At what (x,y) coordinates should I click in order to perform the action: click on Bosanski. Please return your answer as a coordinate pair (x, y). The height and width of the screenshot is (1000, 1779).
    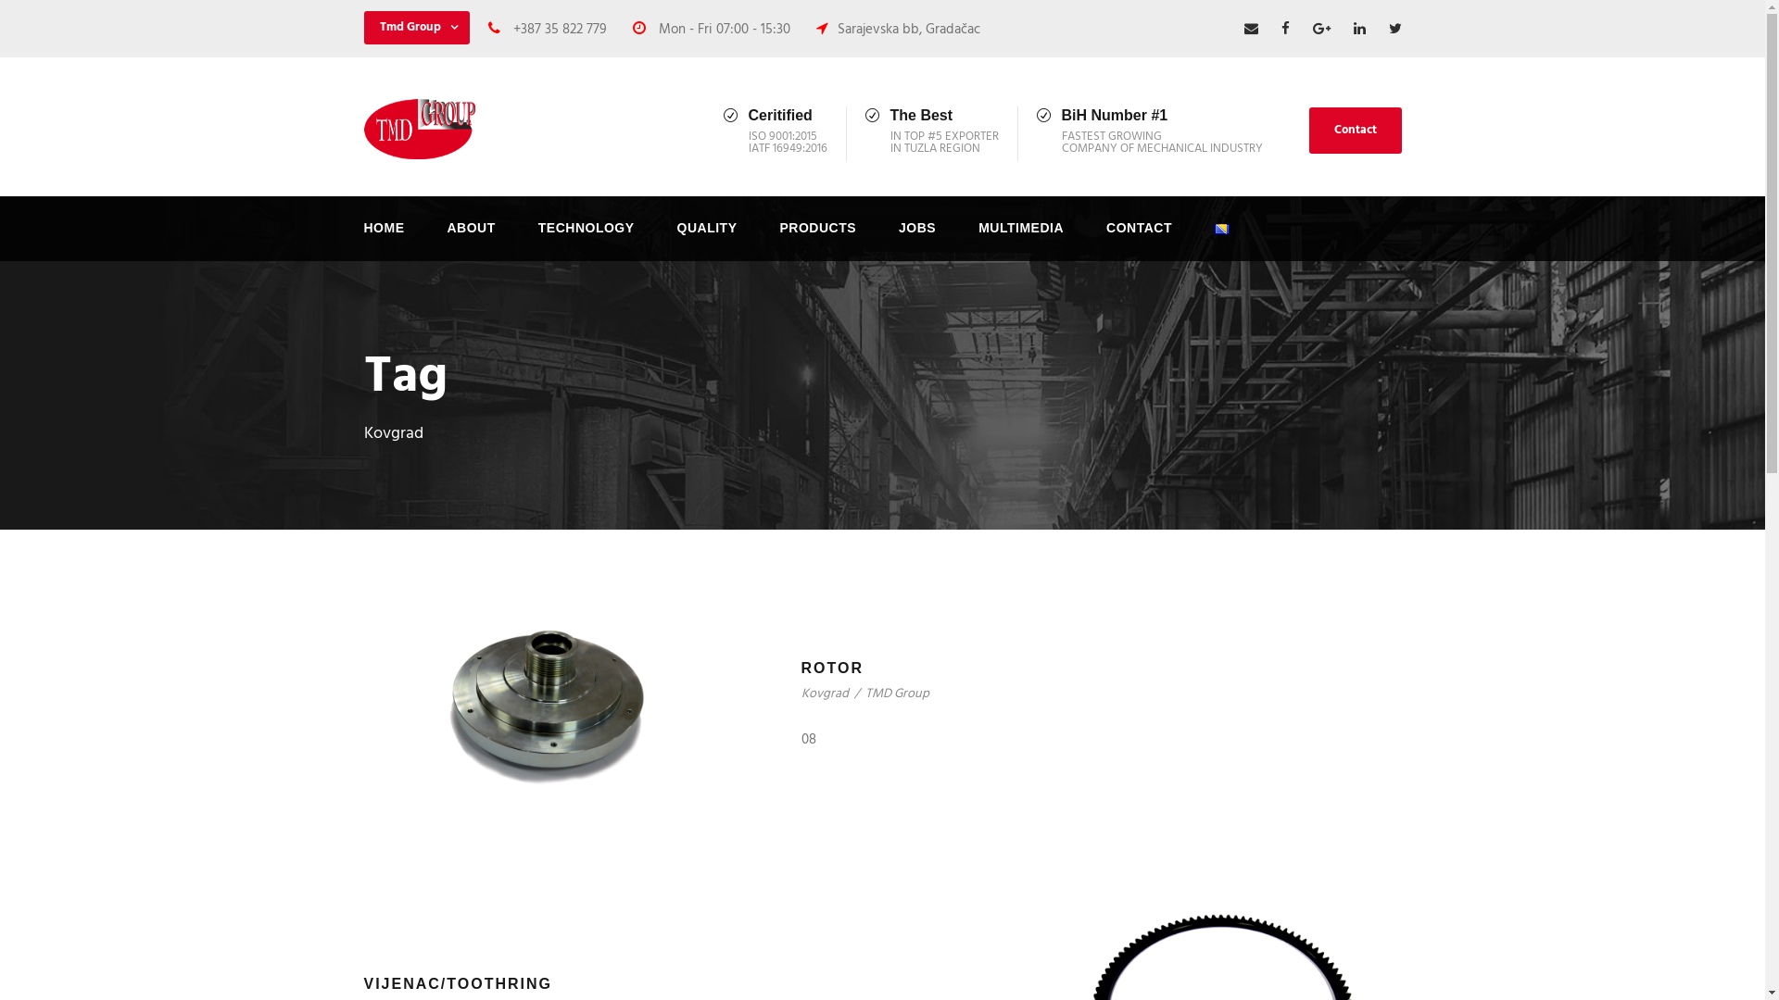
    Looking at the image, I should click on (1222, 230).